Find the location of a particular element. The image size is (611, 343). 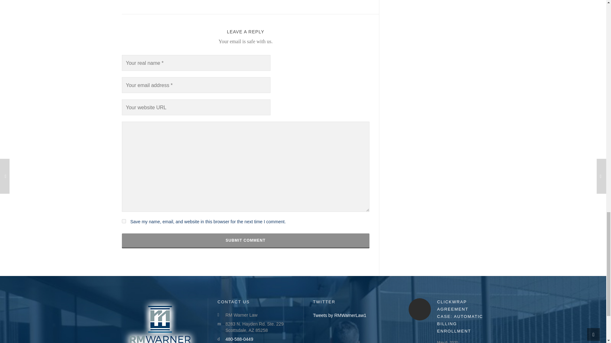

Submit Comment is located at coordinates (245, 240).